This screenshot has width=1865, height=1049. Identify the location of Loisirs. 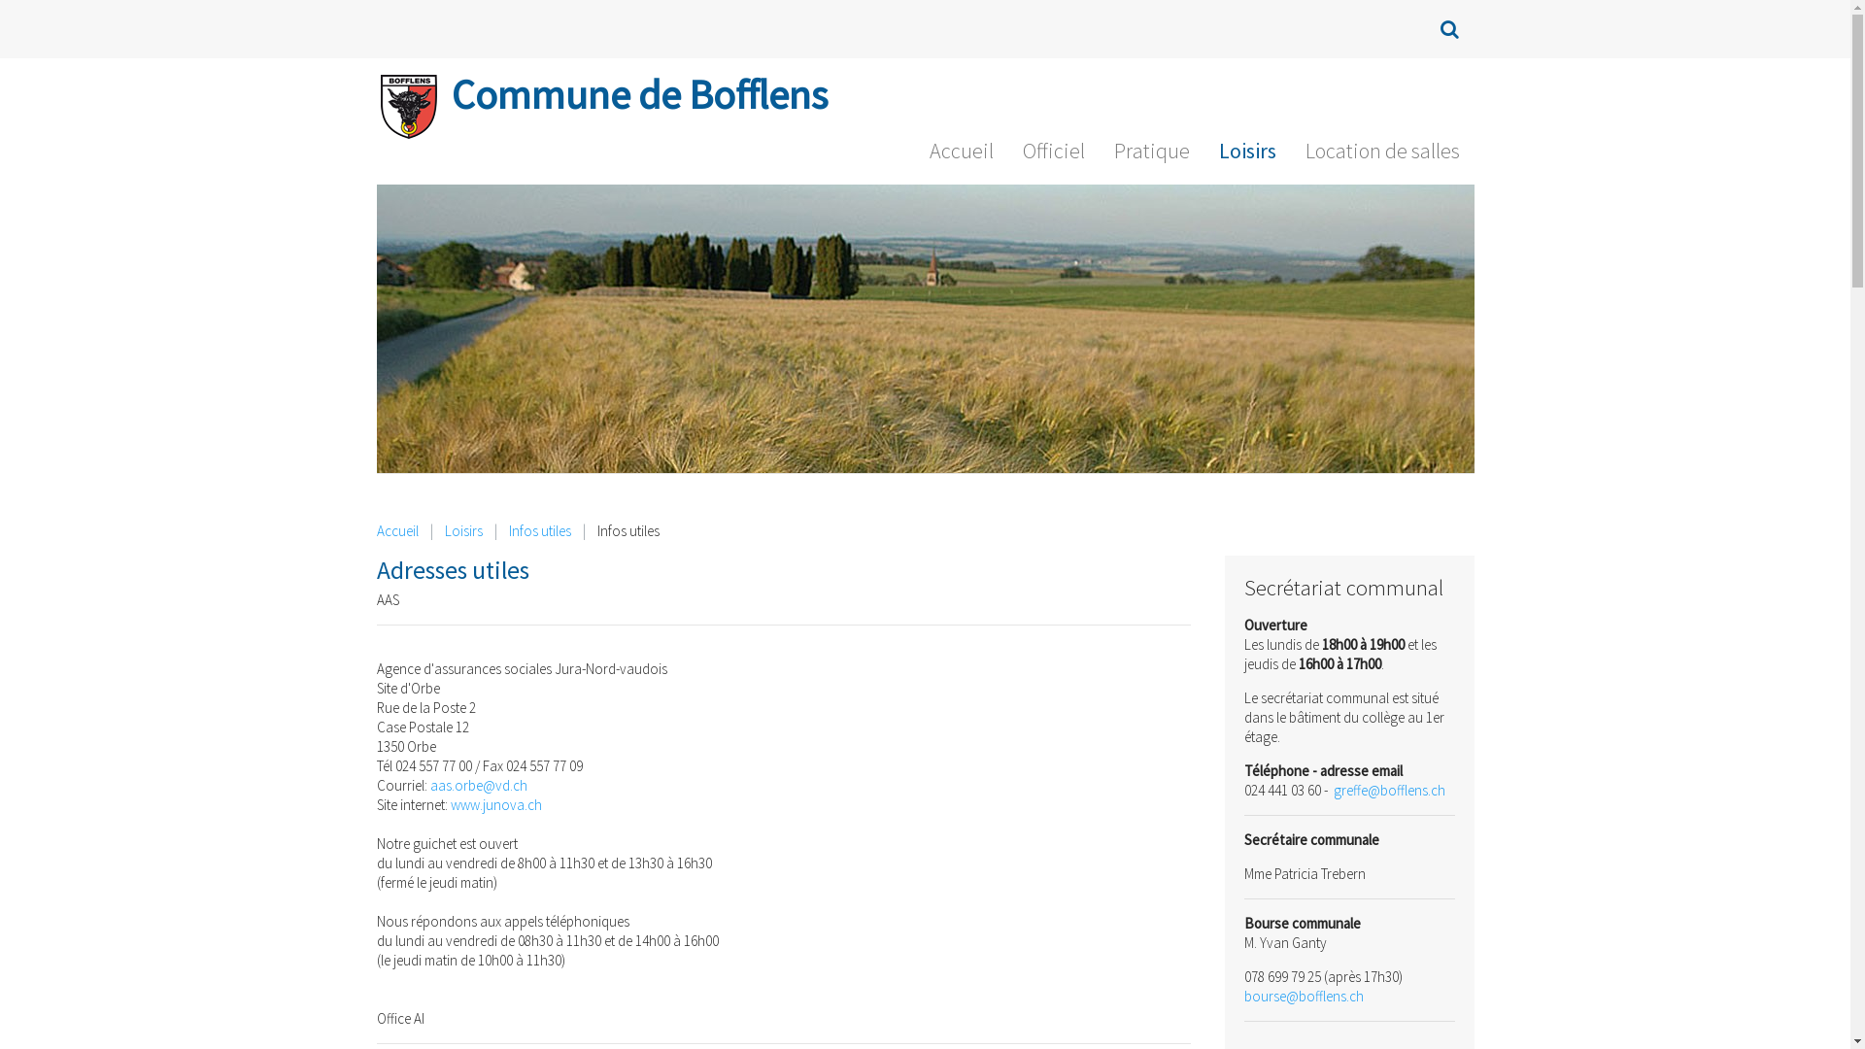
(1247, 155).